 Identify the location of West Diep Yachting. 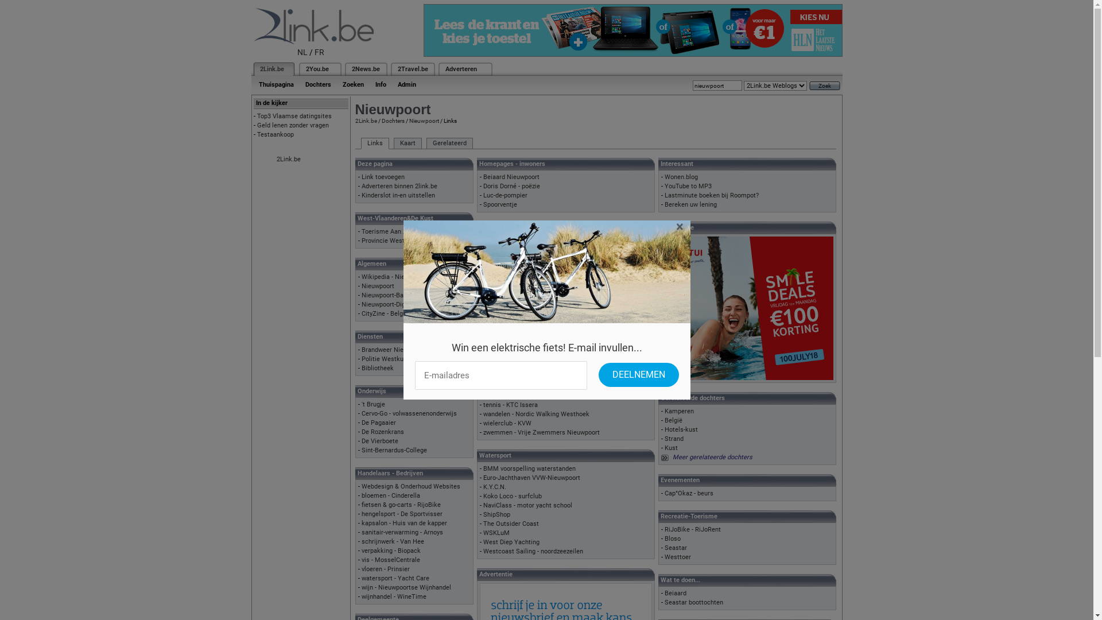
(511, 542).